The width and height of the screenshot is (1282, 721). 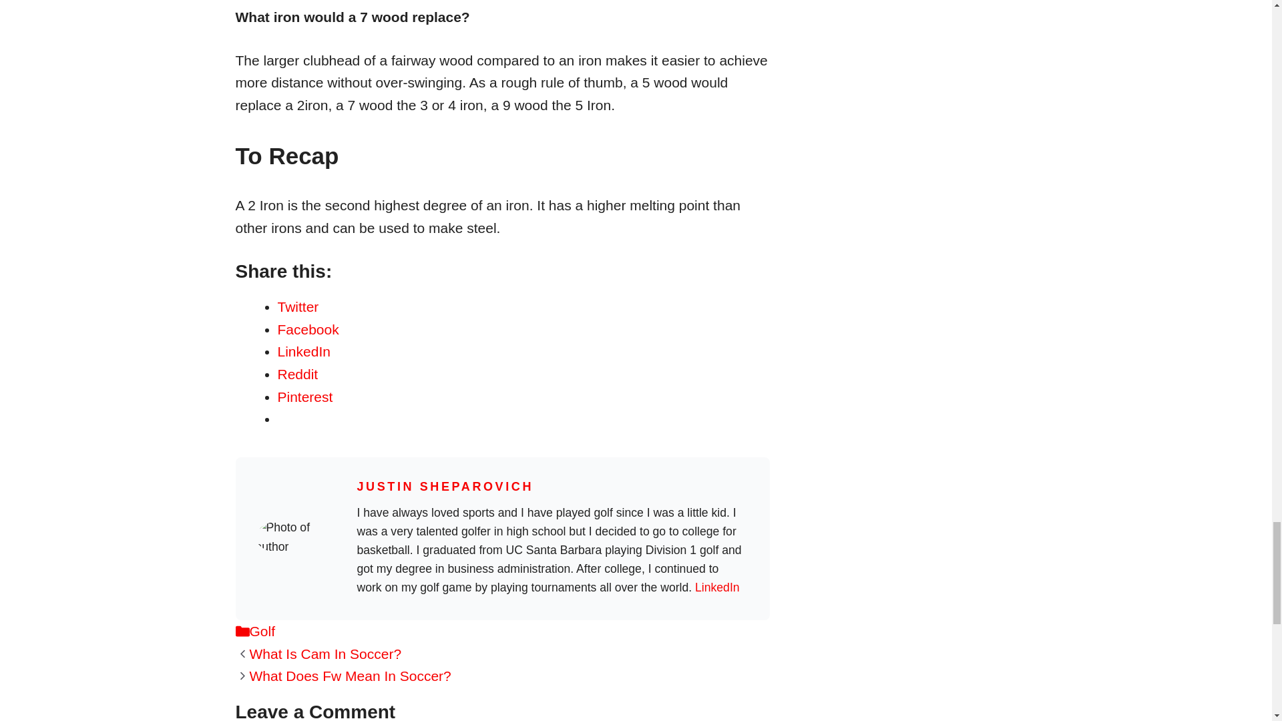 What do you see at coordinates (306, 397) in the screenshot?
I see `Pinterest` at bounding box center [306, 397].